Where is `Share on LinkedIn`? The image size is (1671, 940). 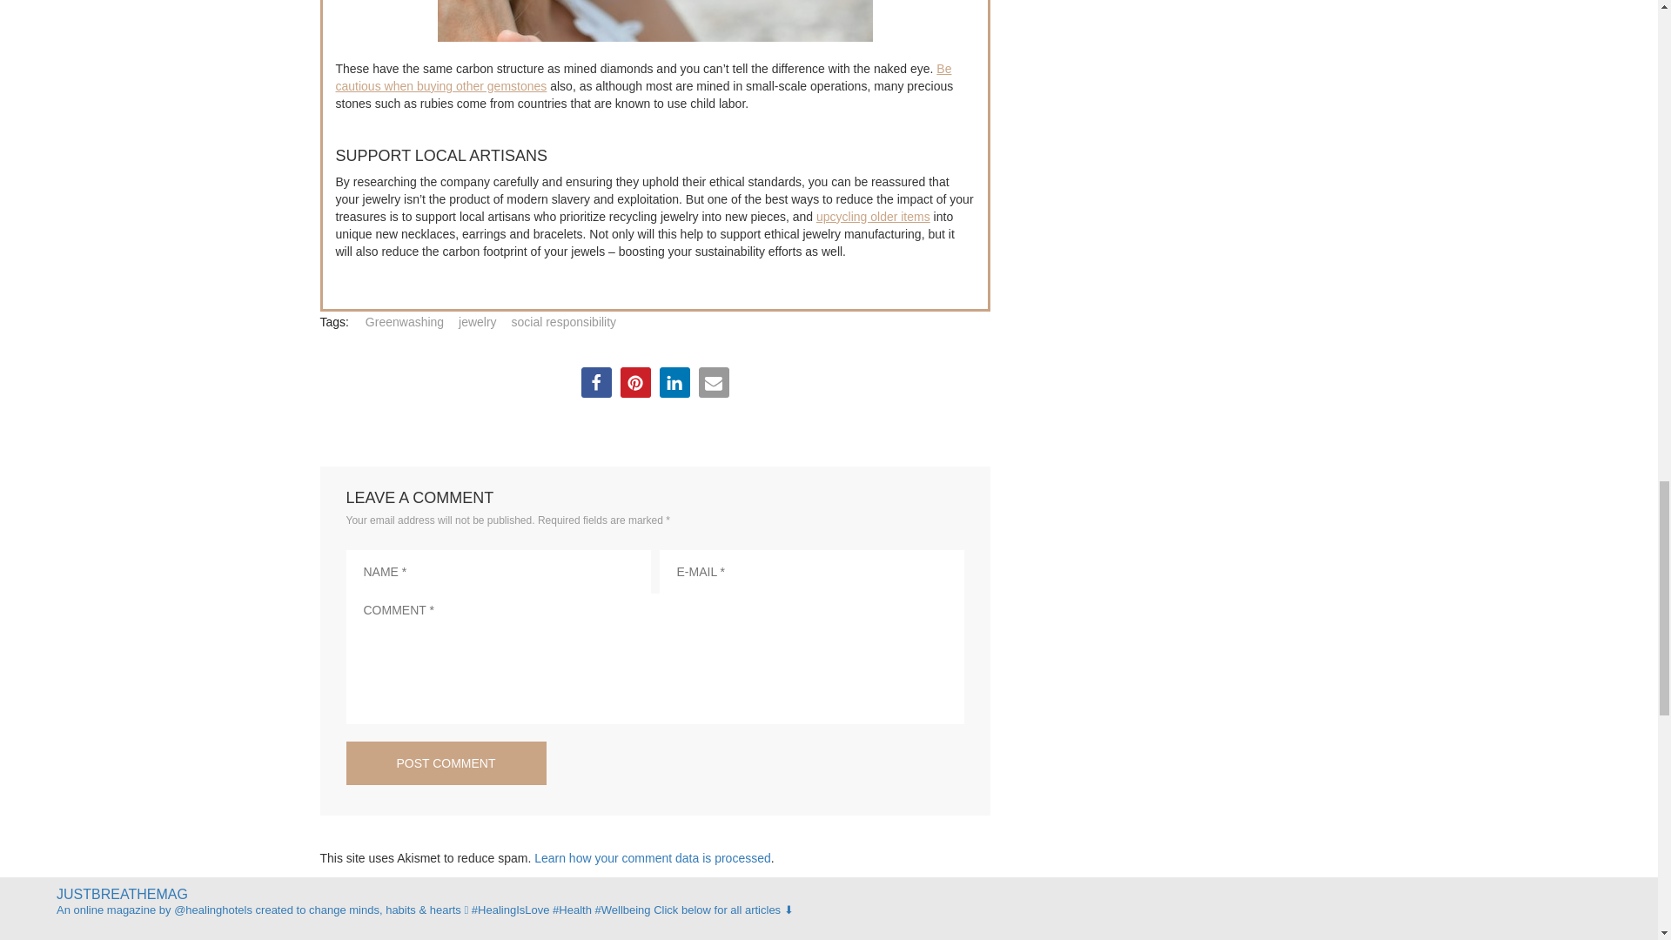 Share on LinkedIn is located at coordinates (674, 382).